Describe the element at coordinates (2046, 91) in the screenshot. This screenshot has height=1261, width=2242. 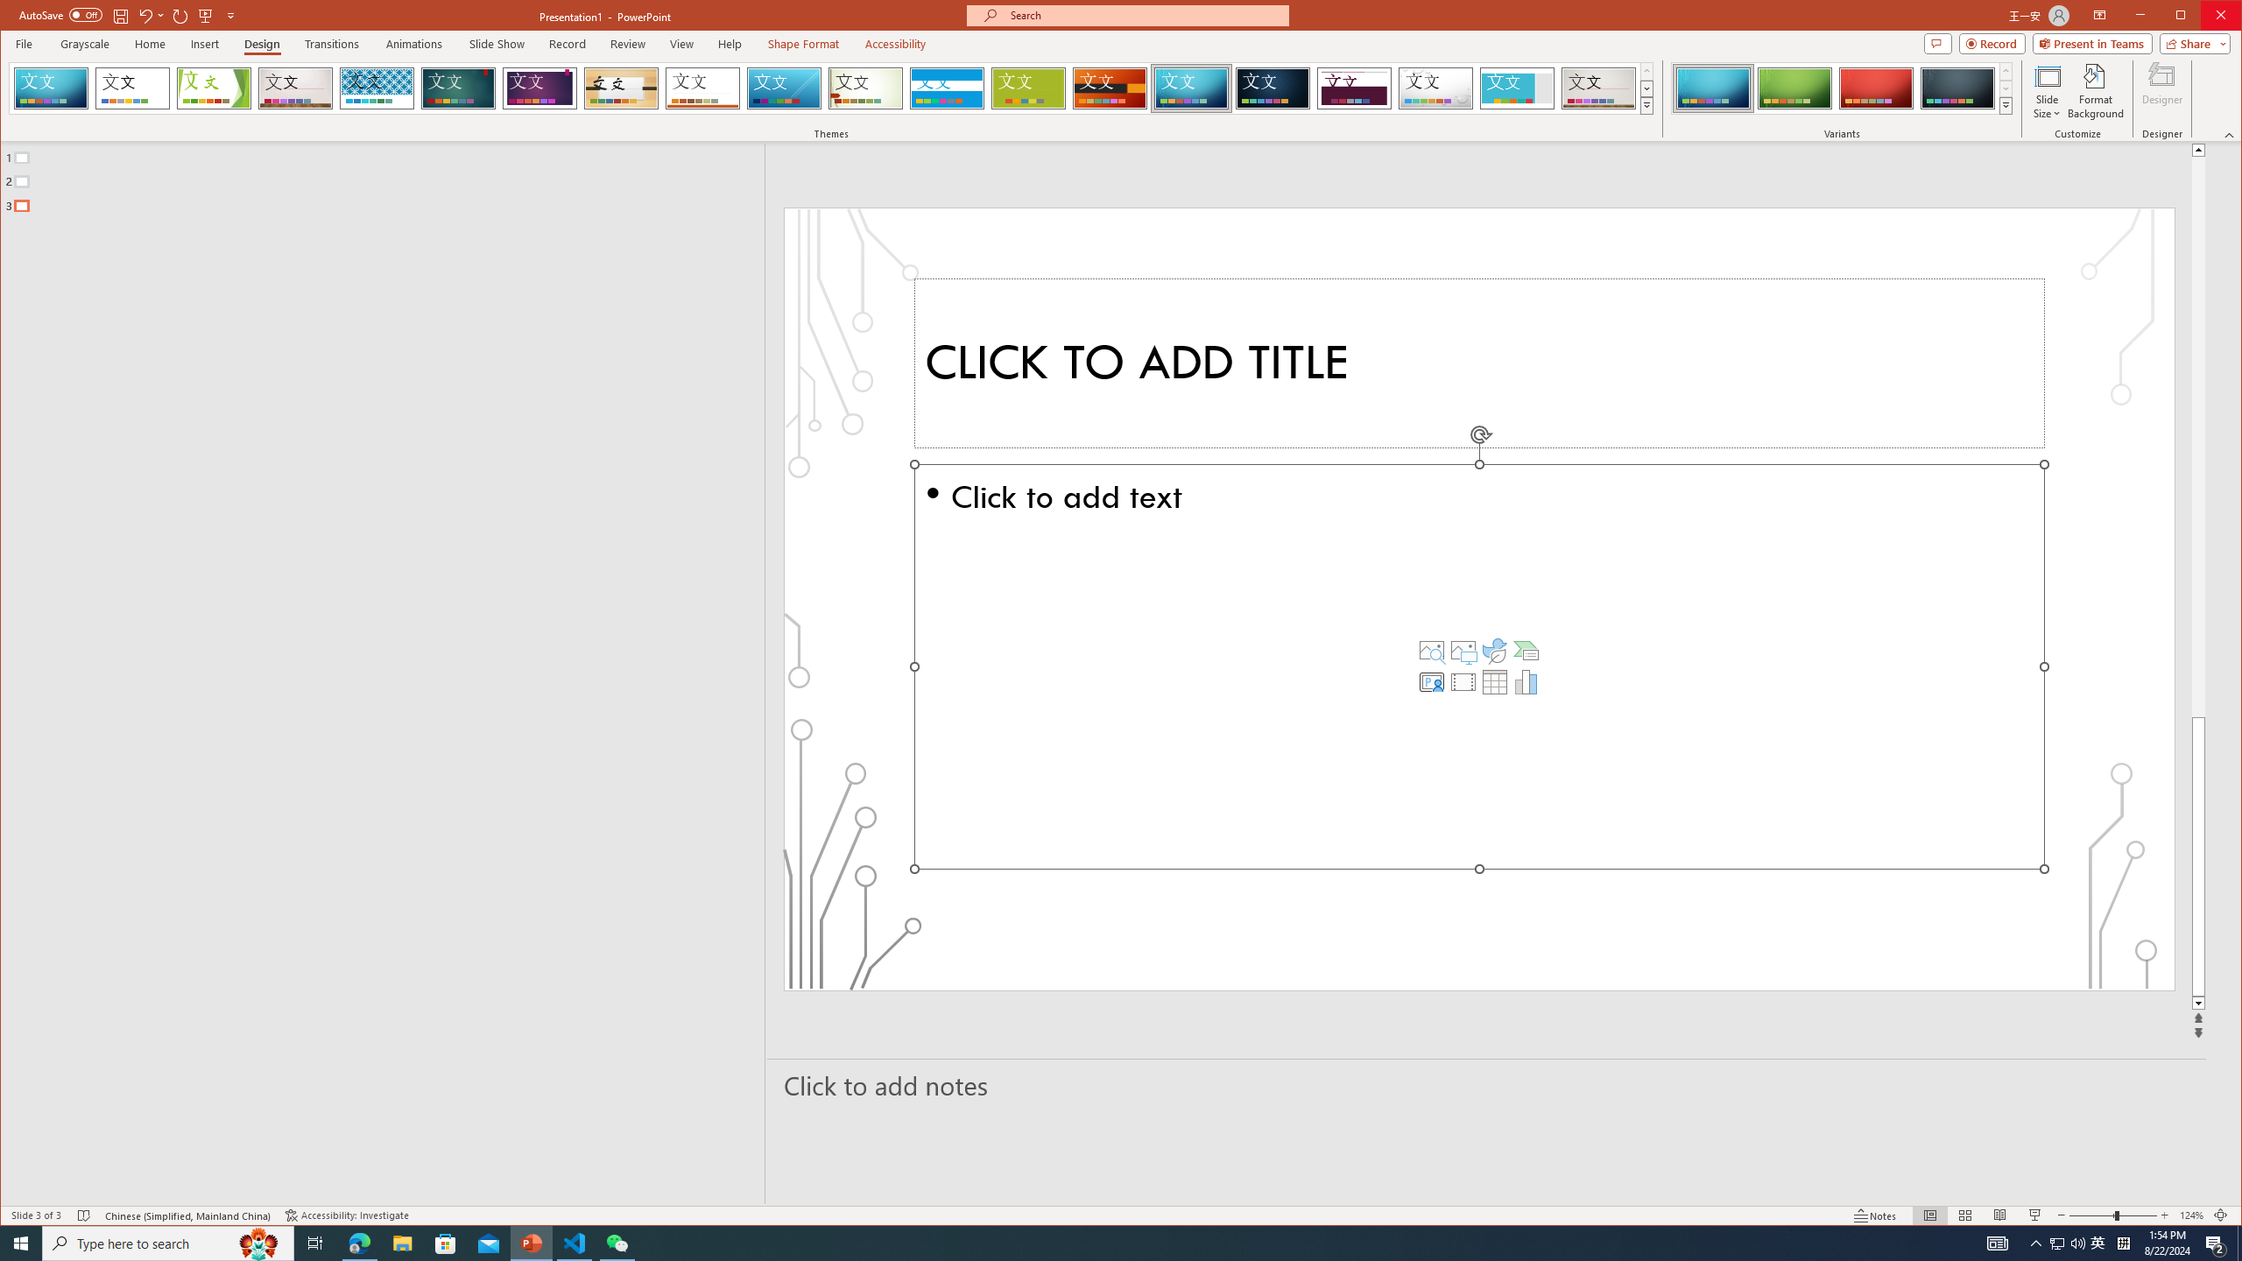
I see `WeChat - 1 running window` at that location.